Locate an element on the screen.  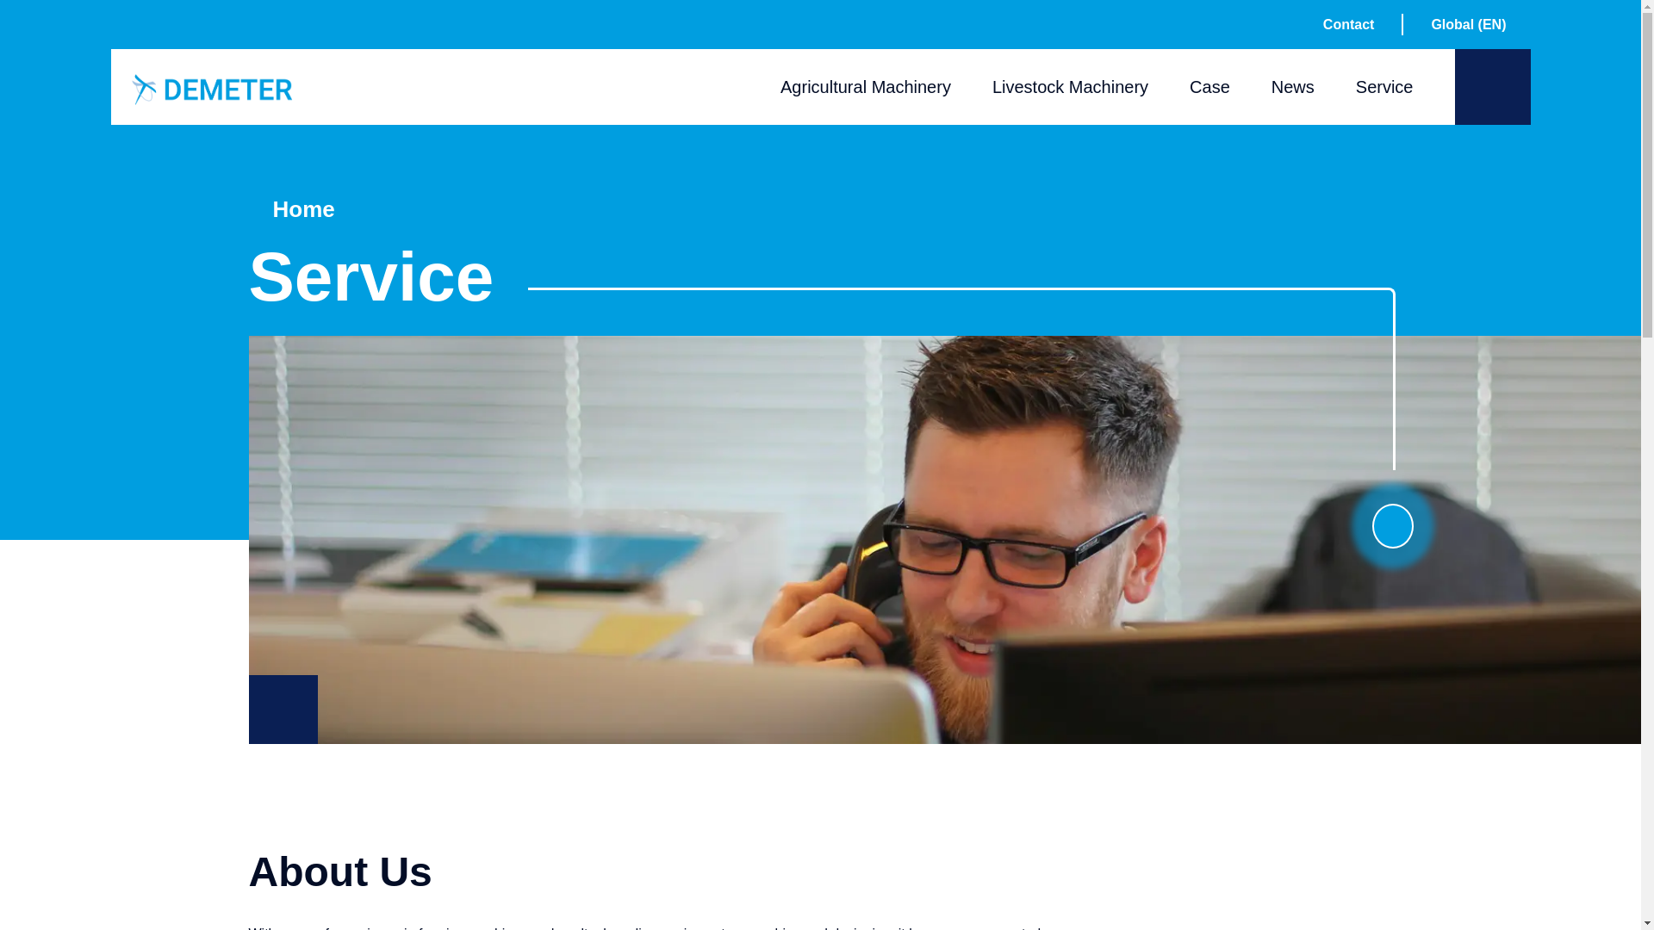
Contact is located at coordinates (1349, 24).